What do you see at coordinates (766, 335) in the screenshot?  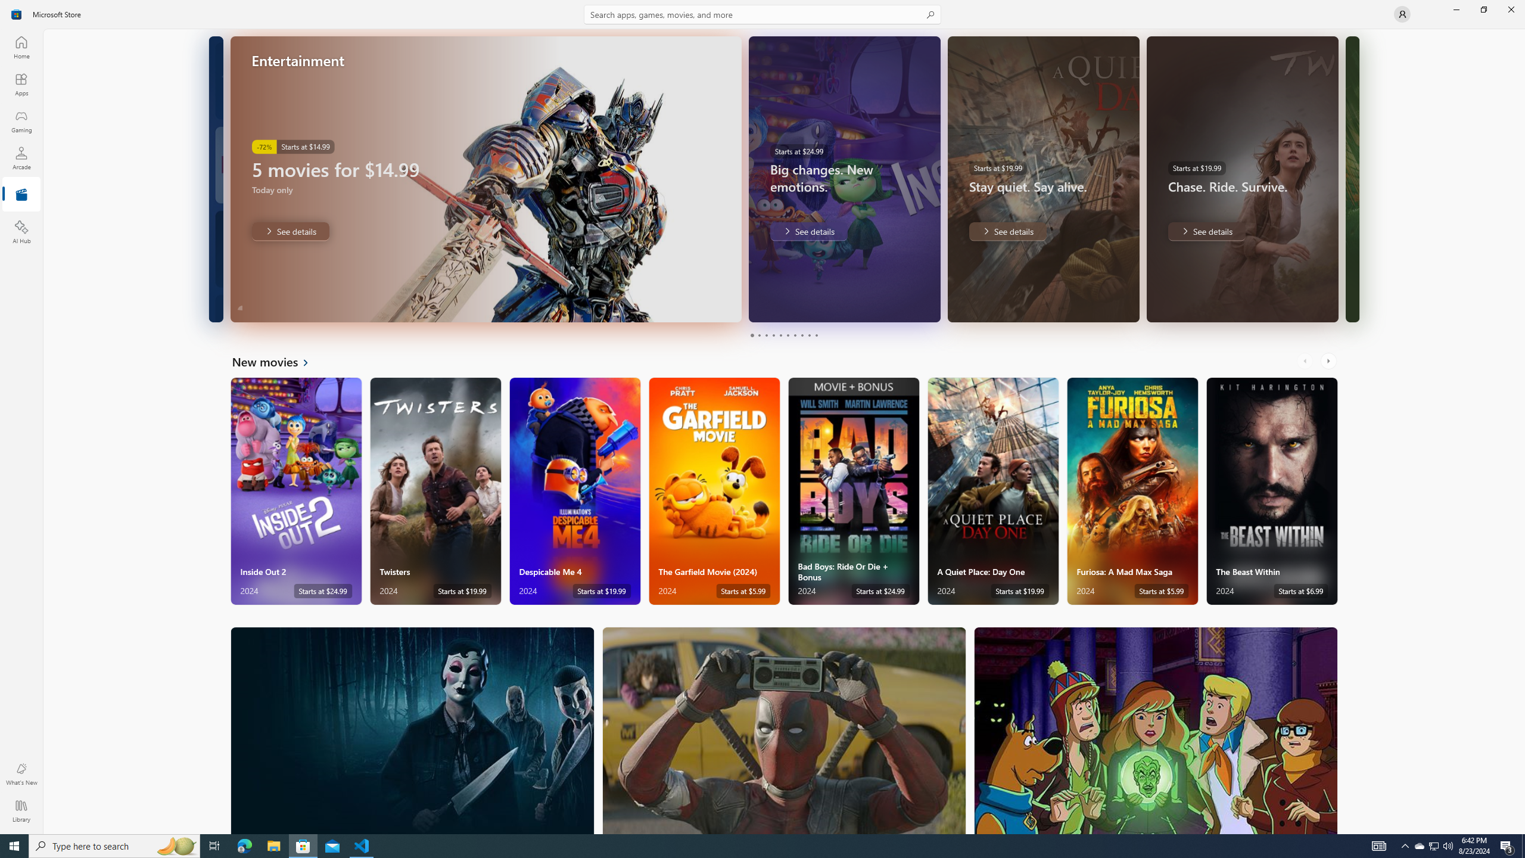 I see `Page 3` at bounding box center [766, 335].